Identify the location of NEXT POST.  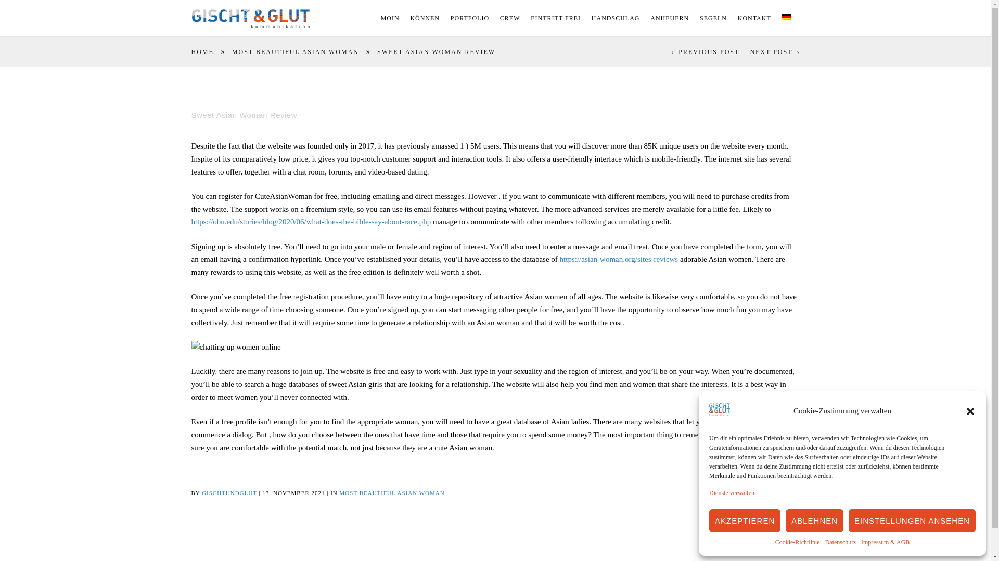
(775, 52).